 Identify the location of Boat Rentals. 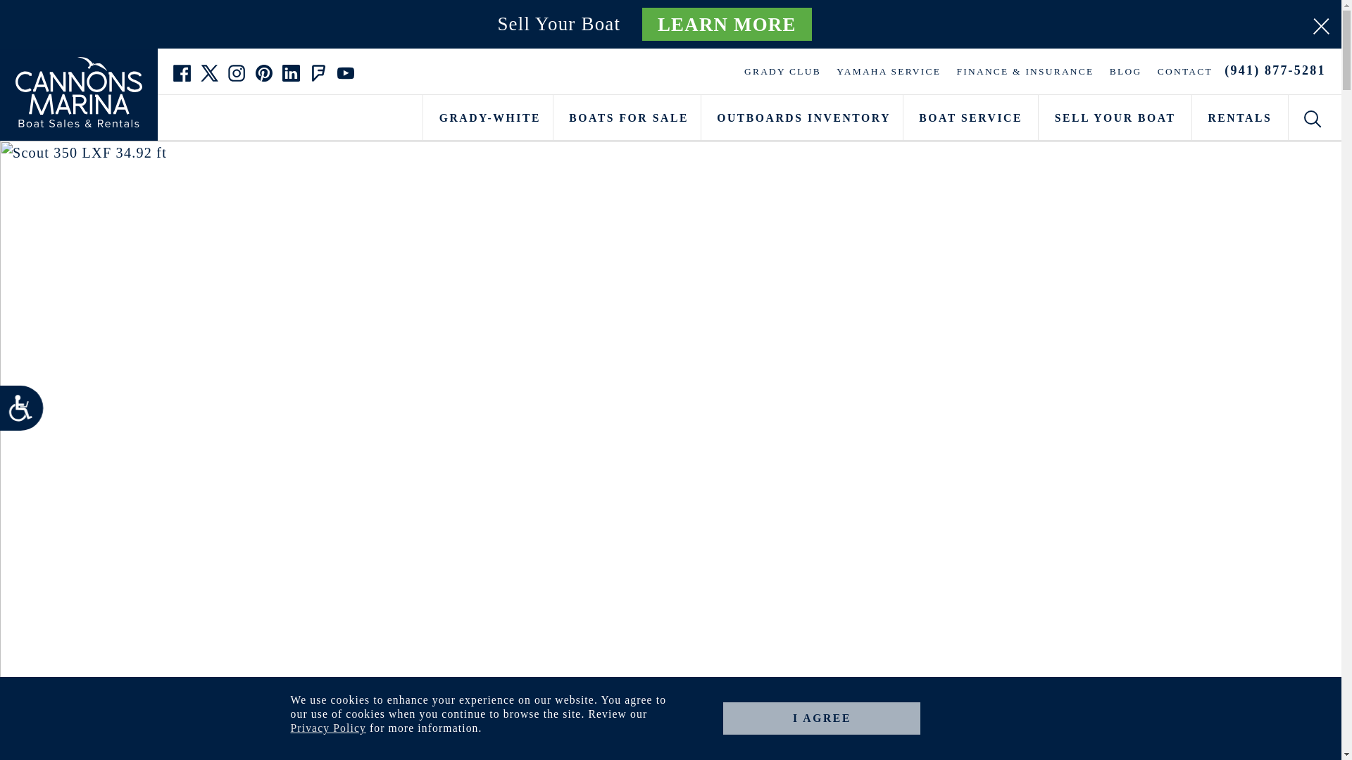
(1240, 117).